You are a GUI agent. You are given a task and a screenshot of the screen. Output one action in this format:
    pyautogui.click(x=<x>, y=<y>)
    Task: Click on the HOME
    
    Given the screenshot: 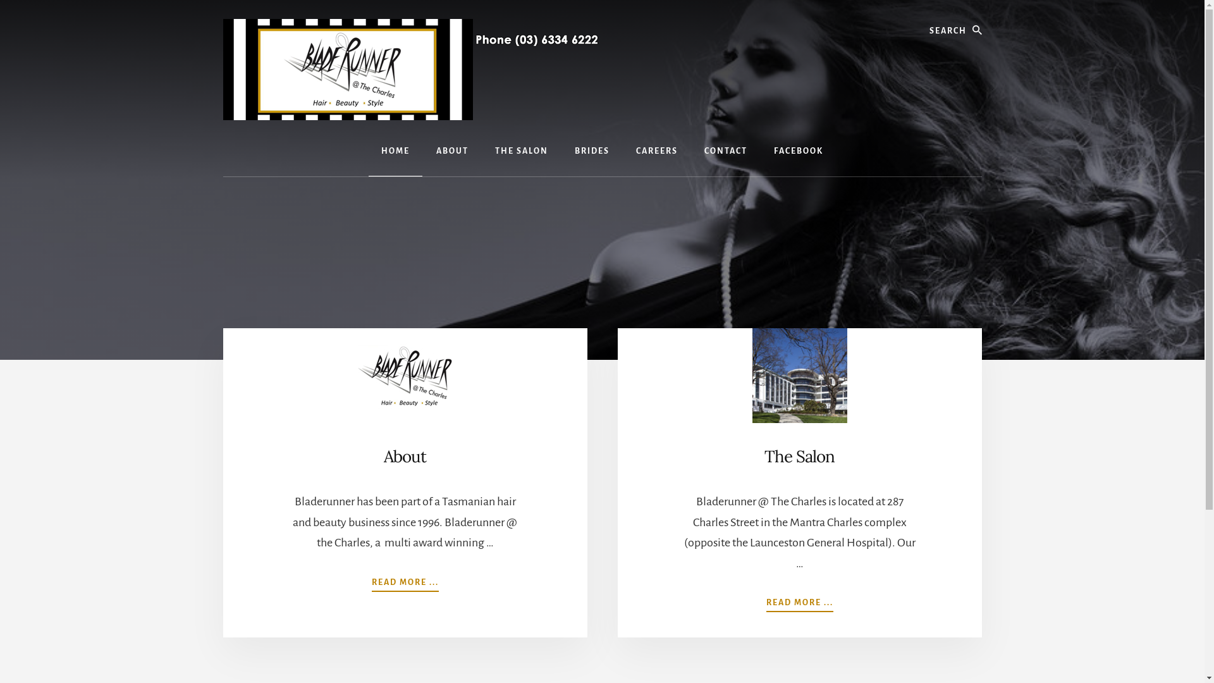 What is the action you would take?
    pyautogui.click(x=396, y=152)
    